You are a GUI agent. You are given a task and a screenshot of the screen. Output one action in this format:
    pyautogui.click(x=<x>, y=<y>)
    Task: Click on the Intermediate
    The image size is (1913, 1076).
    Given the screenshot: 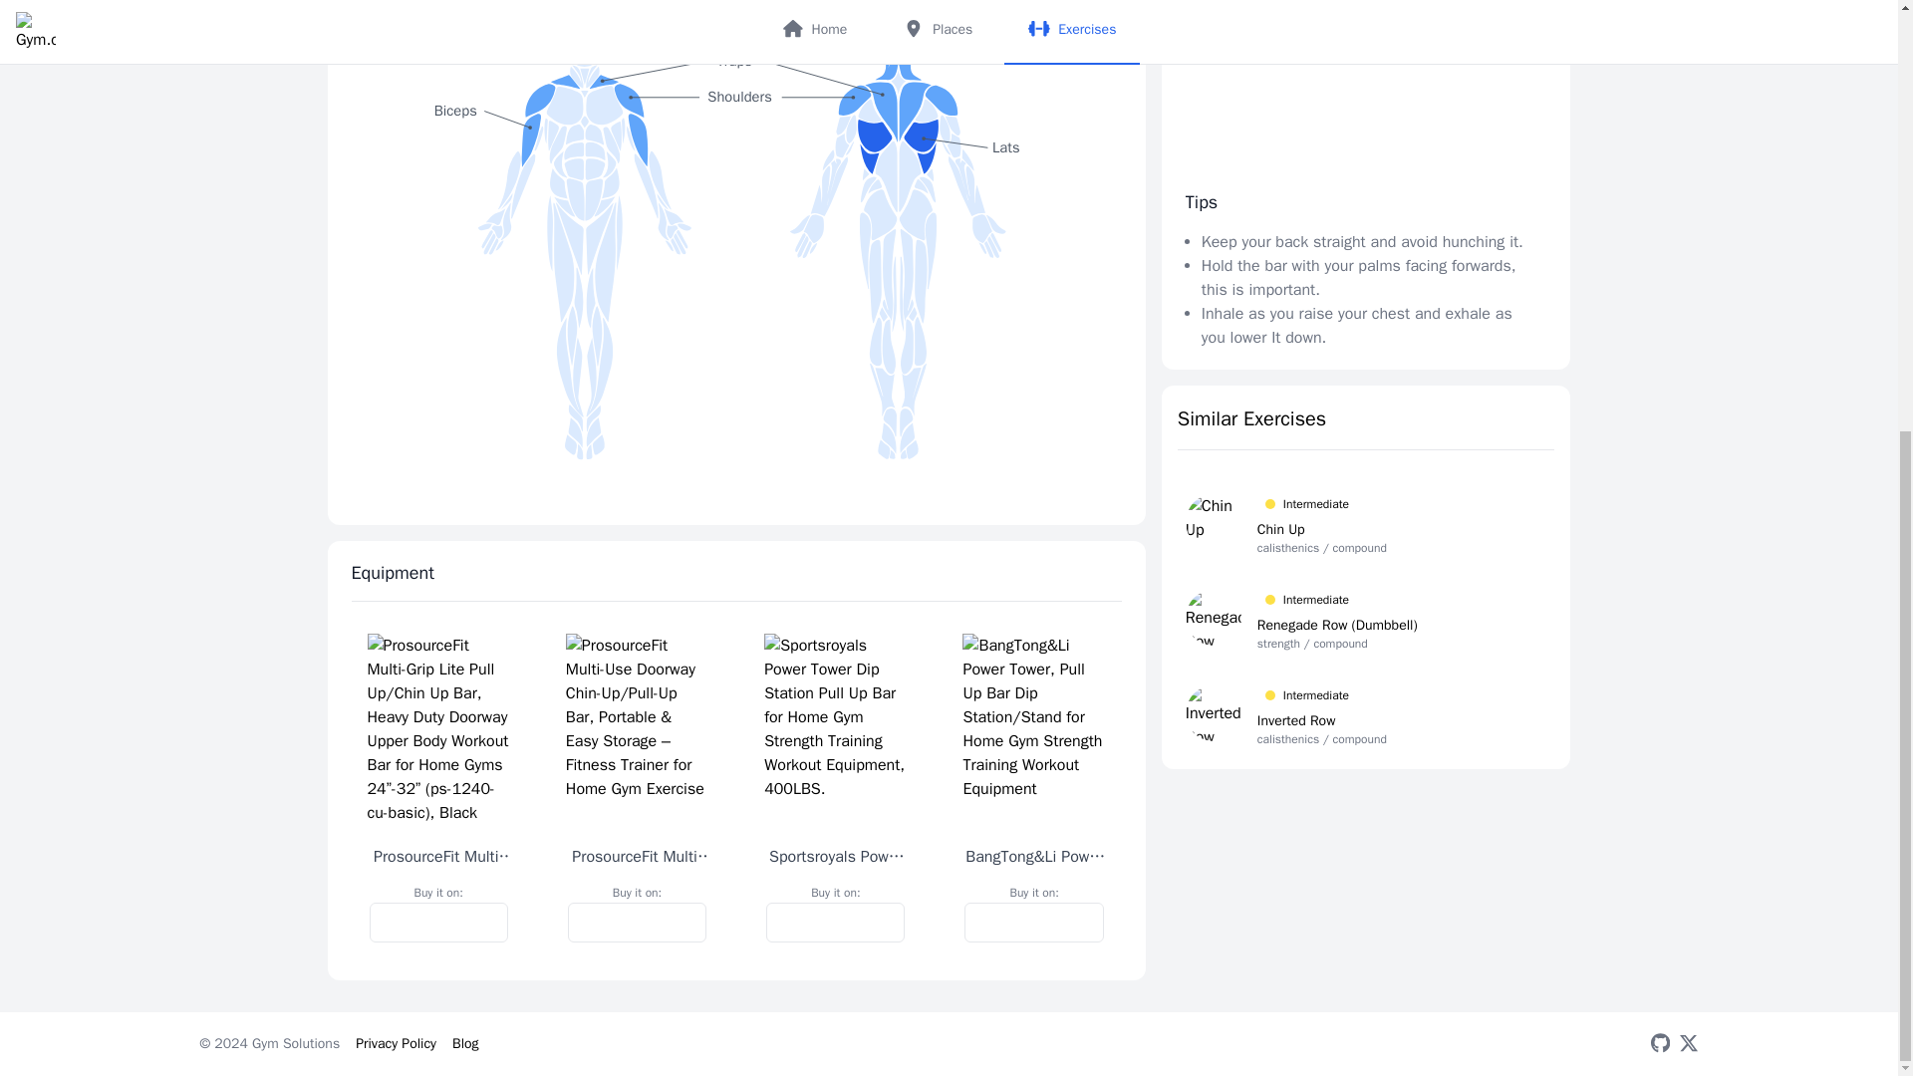 What is the action you would take?
    pyautogui.click(x=1321, y=504)
    